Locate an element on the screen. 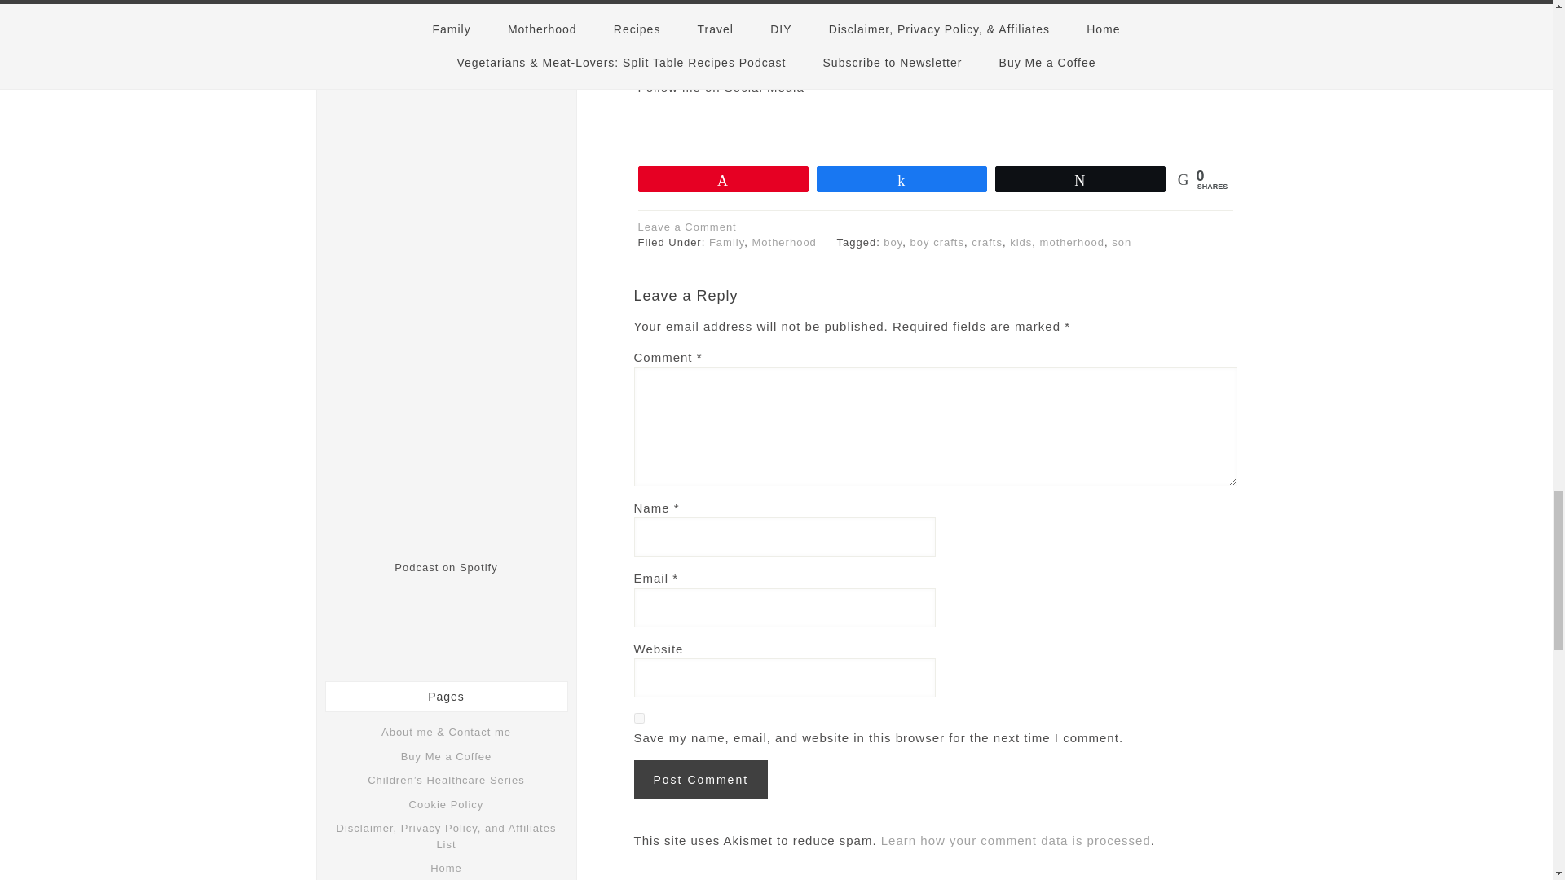  boy crafts is located at coordinates (937, 242).